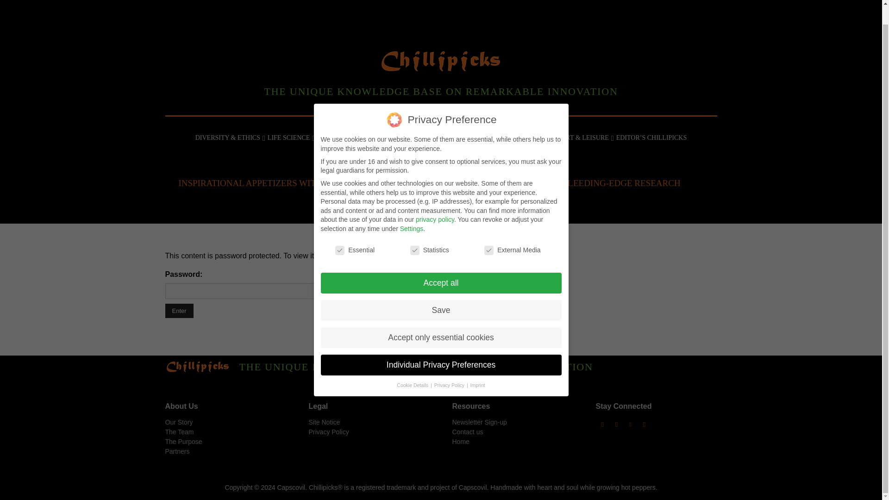 Image resolution: width=889 pixels, height=500 pixels. What do you see at coordinates (695, 0) in the screenshot?
I see `Linkedin` at bounding box center [695, 0].